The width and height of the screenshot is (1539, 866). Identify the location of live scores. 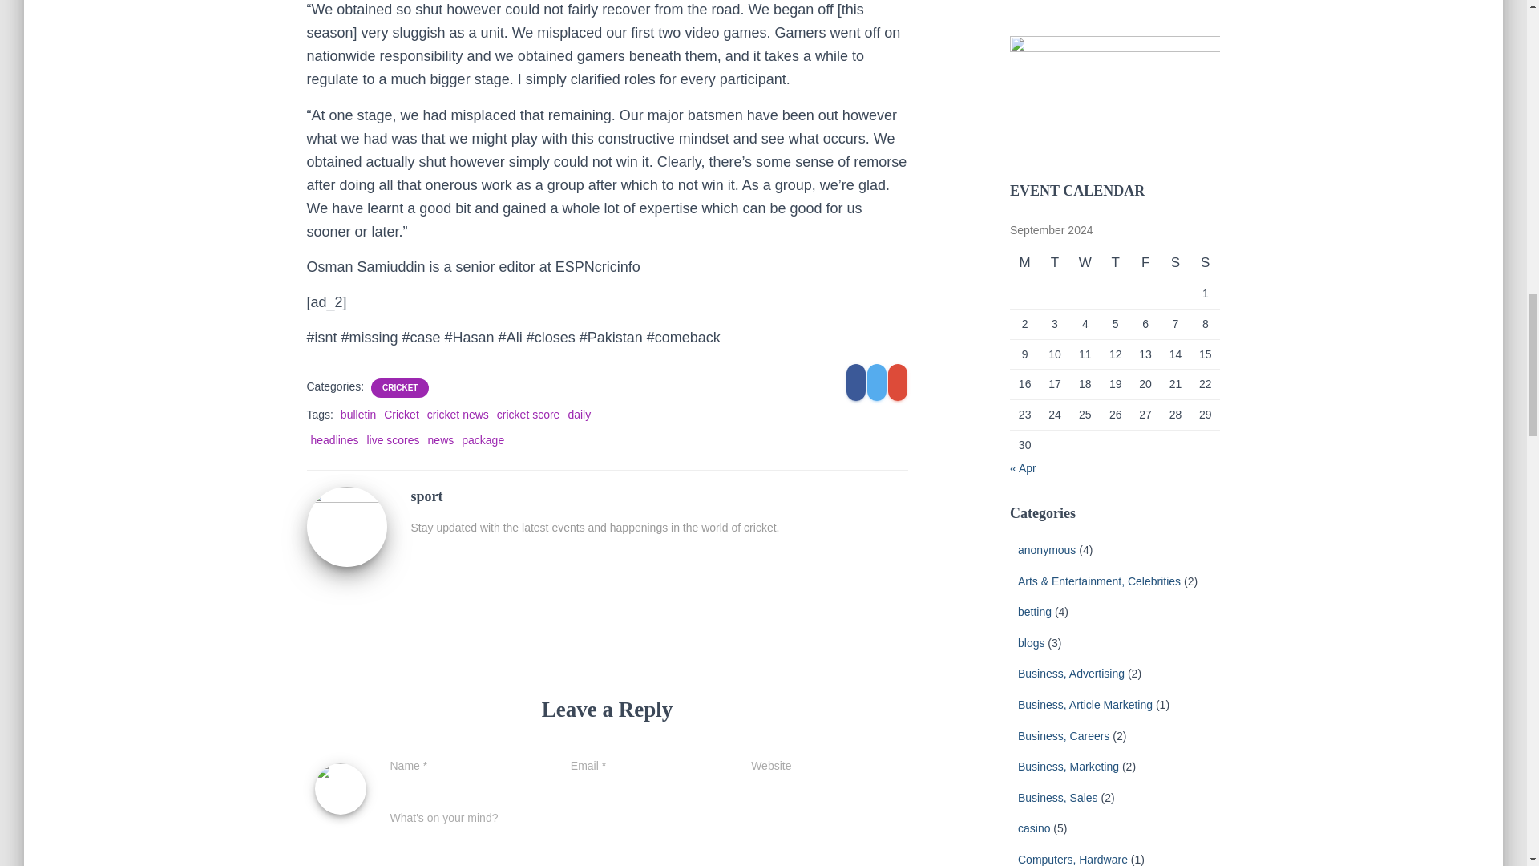
(392, 440).